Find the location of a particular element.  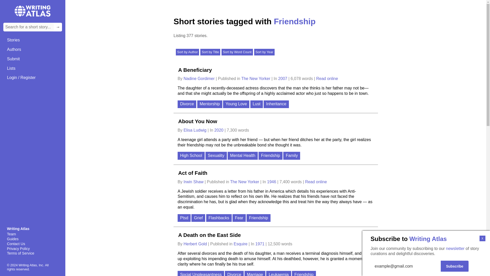

Act of Faith is located at coordinates (192, 173).